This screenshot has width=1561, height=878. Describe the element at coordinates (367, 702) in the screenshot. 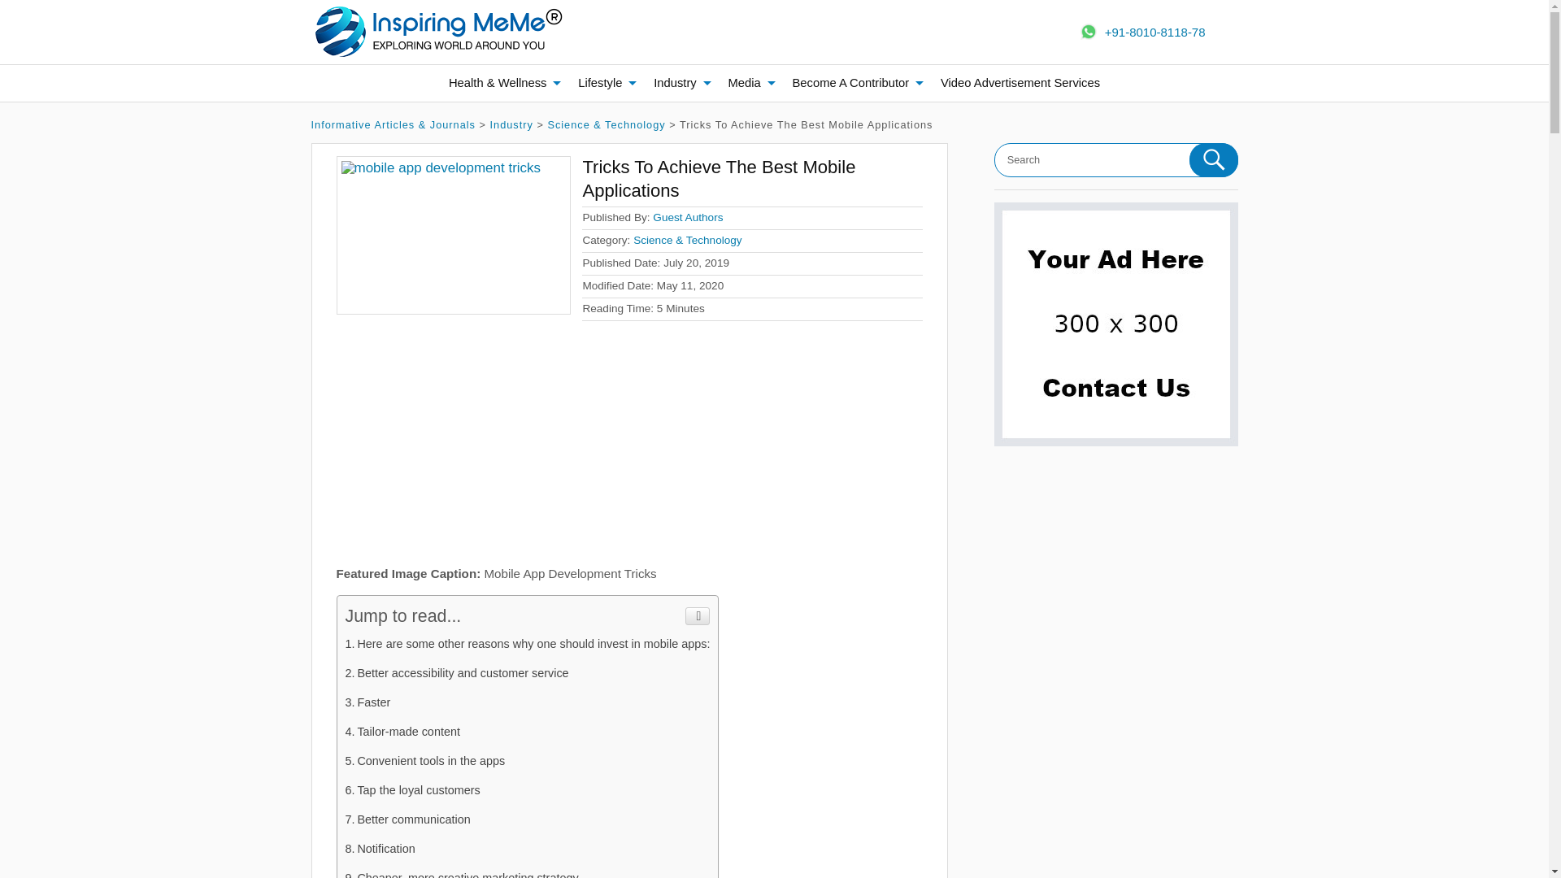

I see `Faster` at that location.